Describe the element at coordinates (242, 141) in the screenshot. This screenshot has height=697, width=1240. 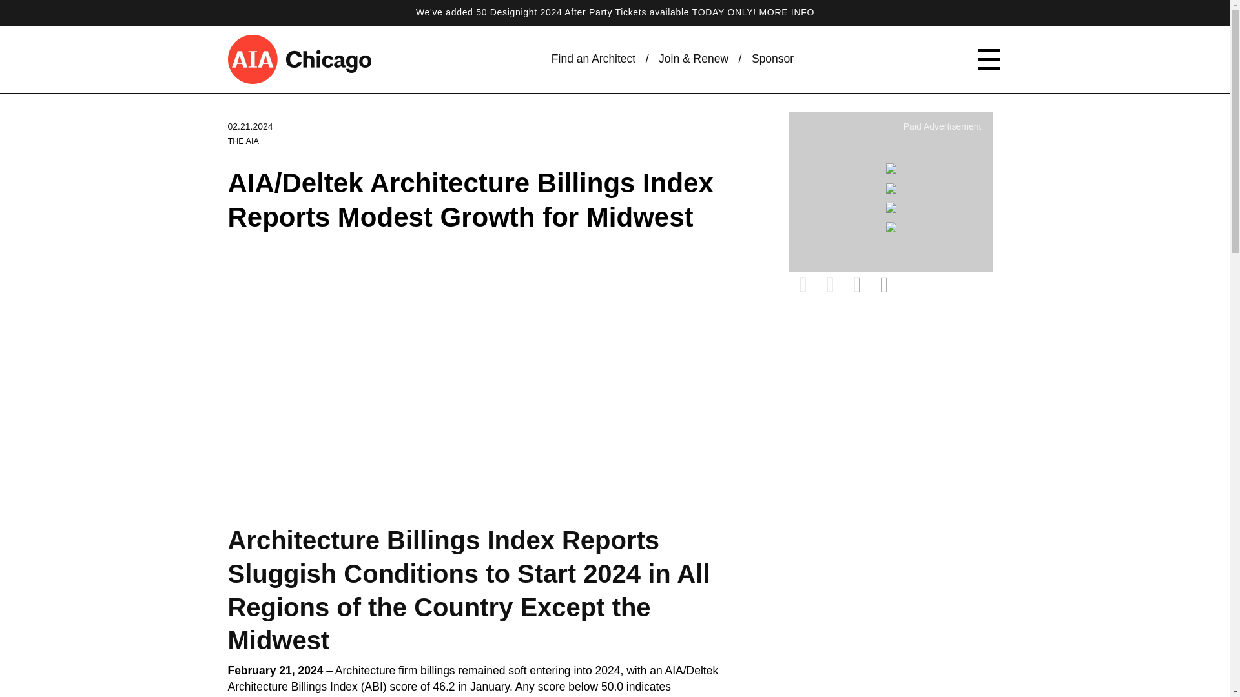
I see `THE AIA` at that location.